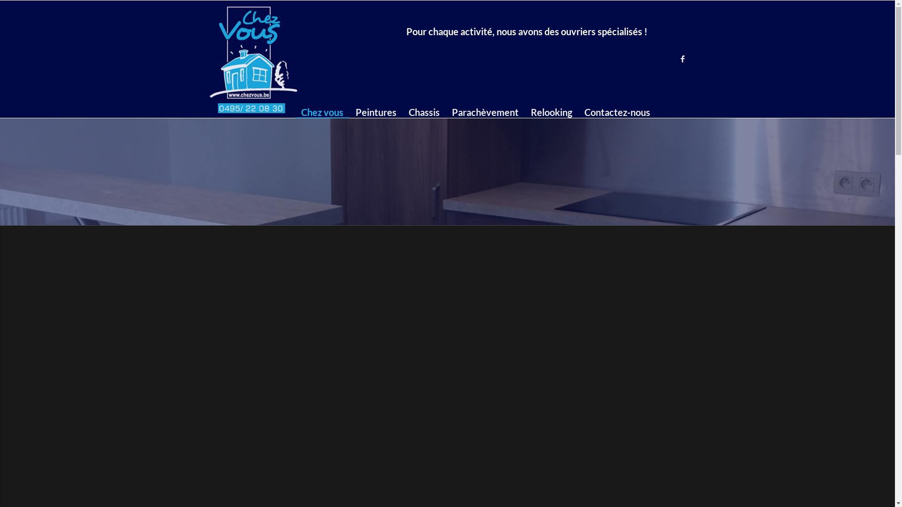 The image size is (902, 507). Describe the element at coordinates (551, 59) in the screenshot. I see `Relooking` at that location.